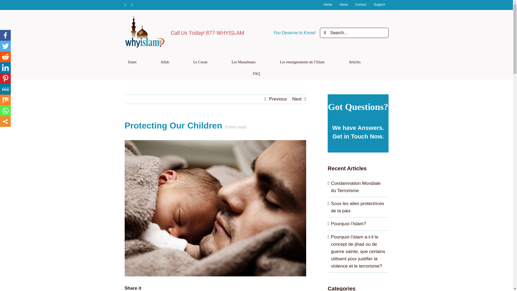  What do you see at coordinates (360, 5) in the screenshot?
I see `Contact` at bounding box center [360, 5].